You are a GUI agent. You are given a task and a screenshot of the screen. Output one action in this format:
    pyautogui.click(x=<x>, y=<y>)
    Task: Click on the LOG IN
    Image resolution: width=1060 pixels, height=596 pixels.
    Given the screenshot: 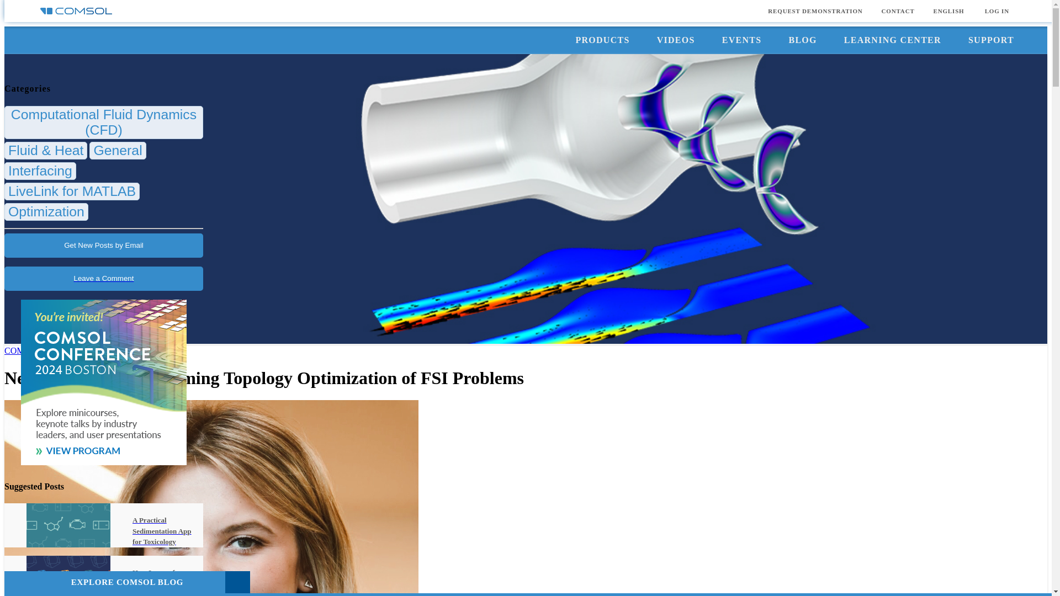 What is the action you would take?
    pyautogui.click(x=997, y=11)
    